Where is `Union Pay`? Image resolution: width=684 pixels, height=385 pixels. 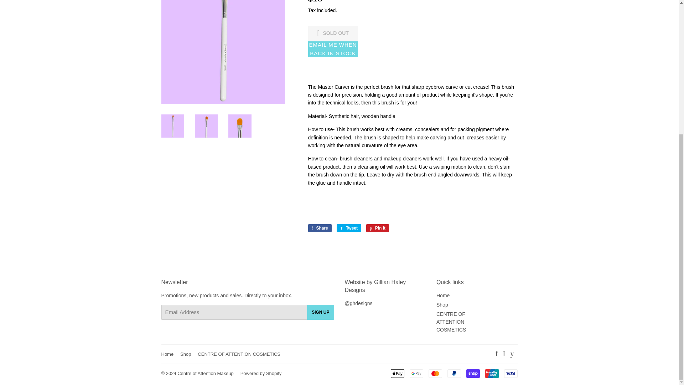
Union Pay is located at coordinates (492, 373).